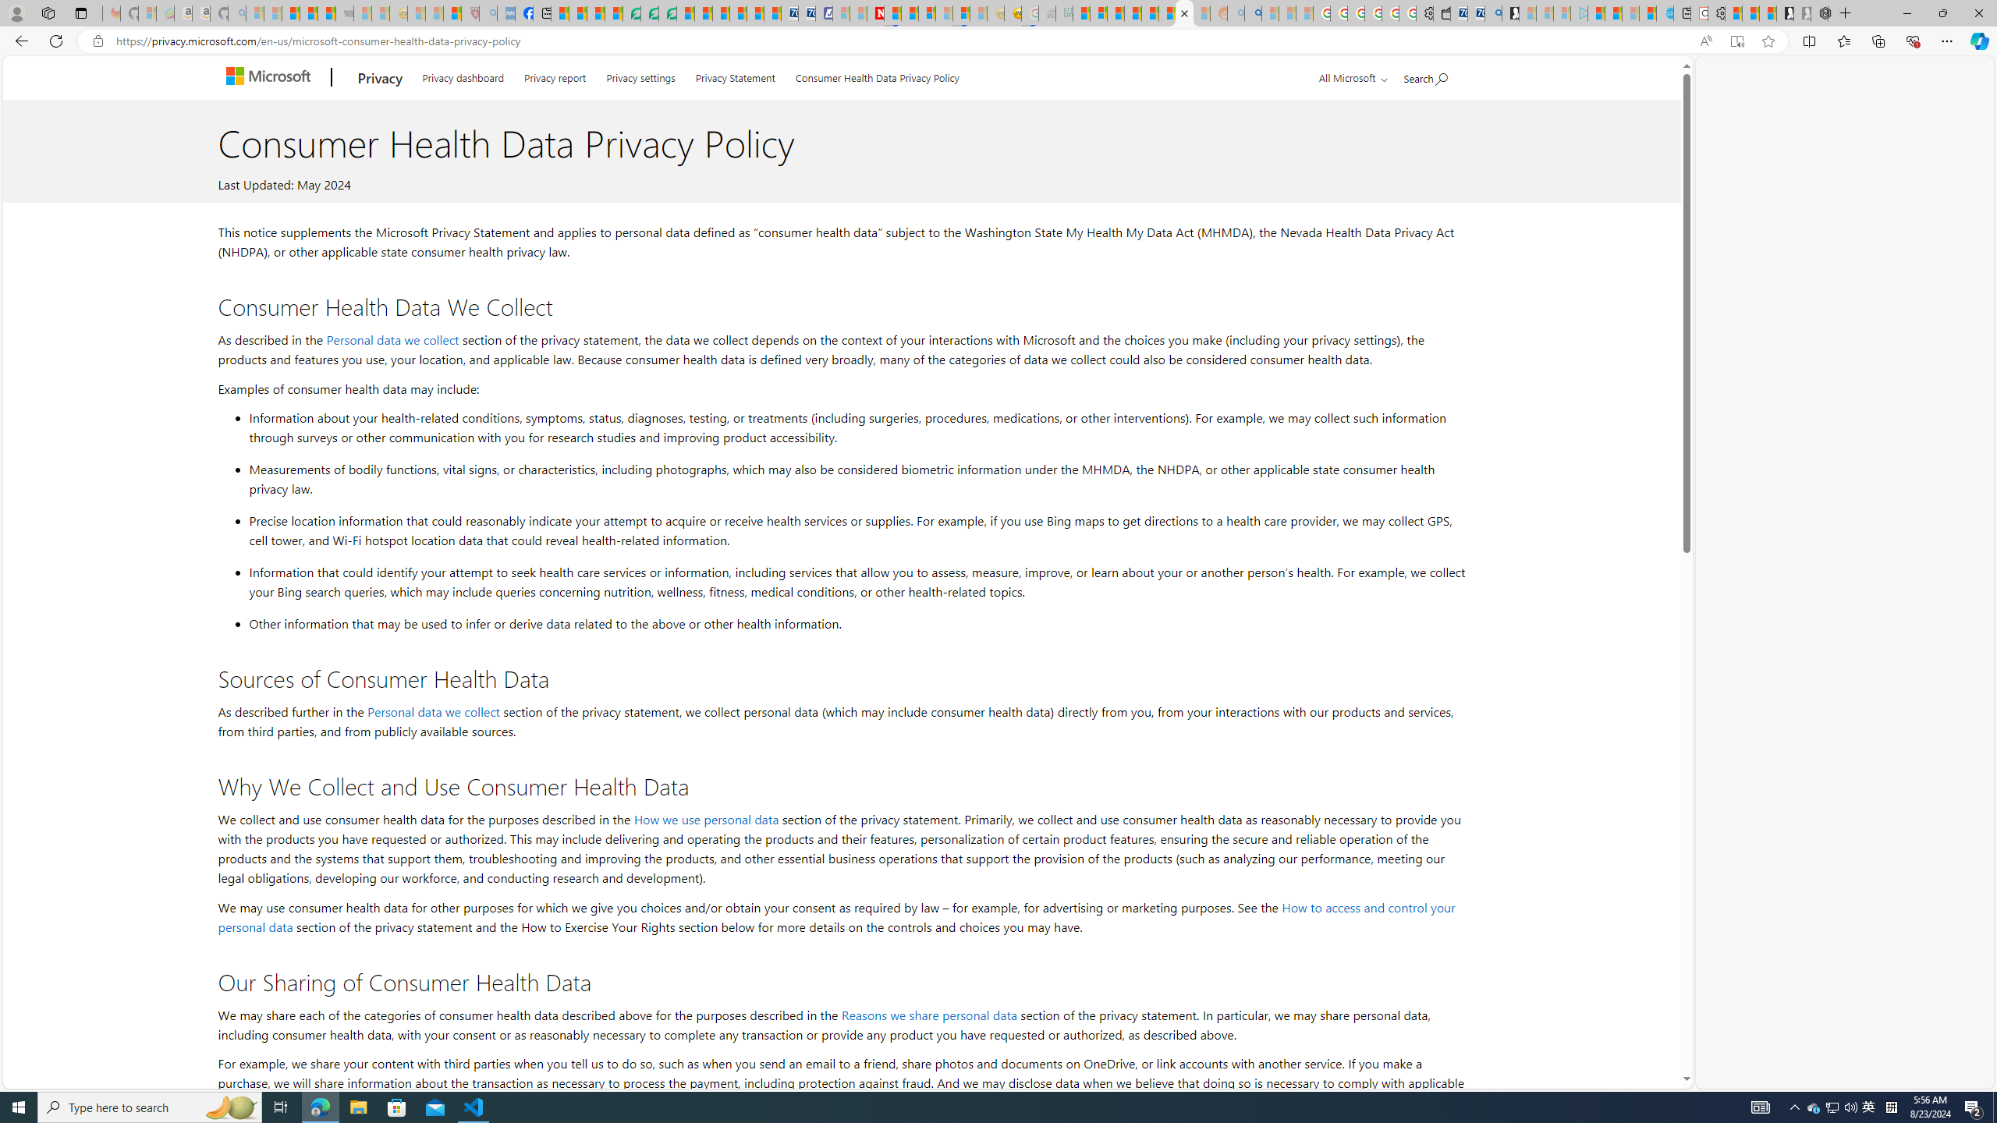  What do you see at coordinates (807, 13) in the screenshot?
I see `Cheap Hotels - Save70.com` at bounding box center [807, 13].